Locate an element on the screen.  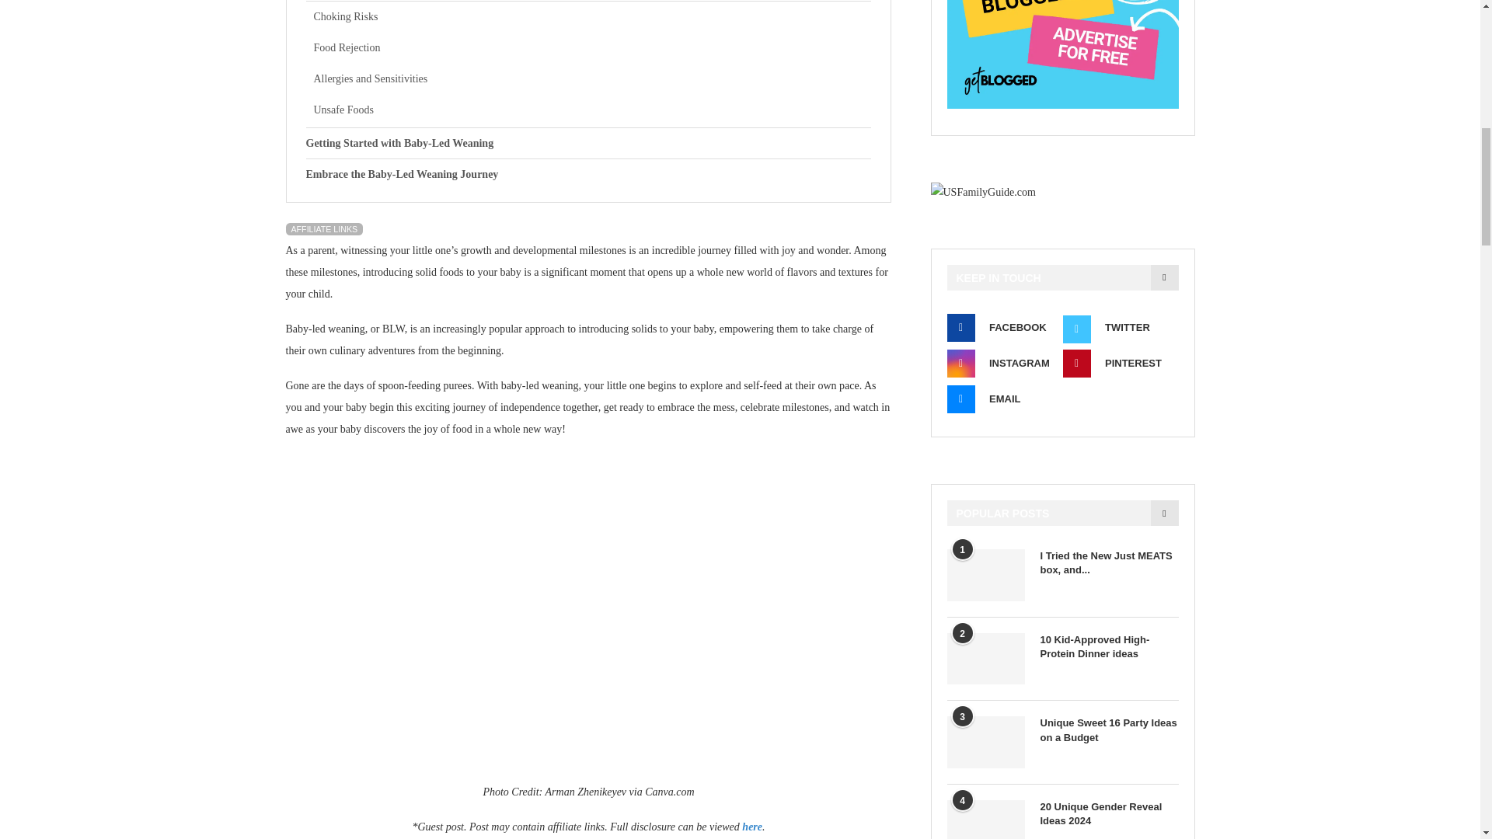
Getting Started with Baby-Led Weaning is located at coordinates (588, 144).